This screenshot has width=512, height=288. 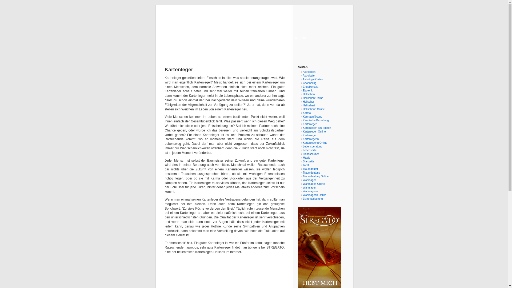 What do you see at coordinates (309, 162) in the screenshot?
I see `Startseite` at bounding box center [309, 162].